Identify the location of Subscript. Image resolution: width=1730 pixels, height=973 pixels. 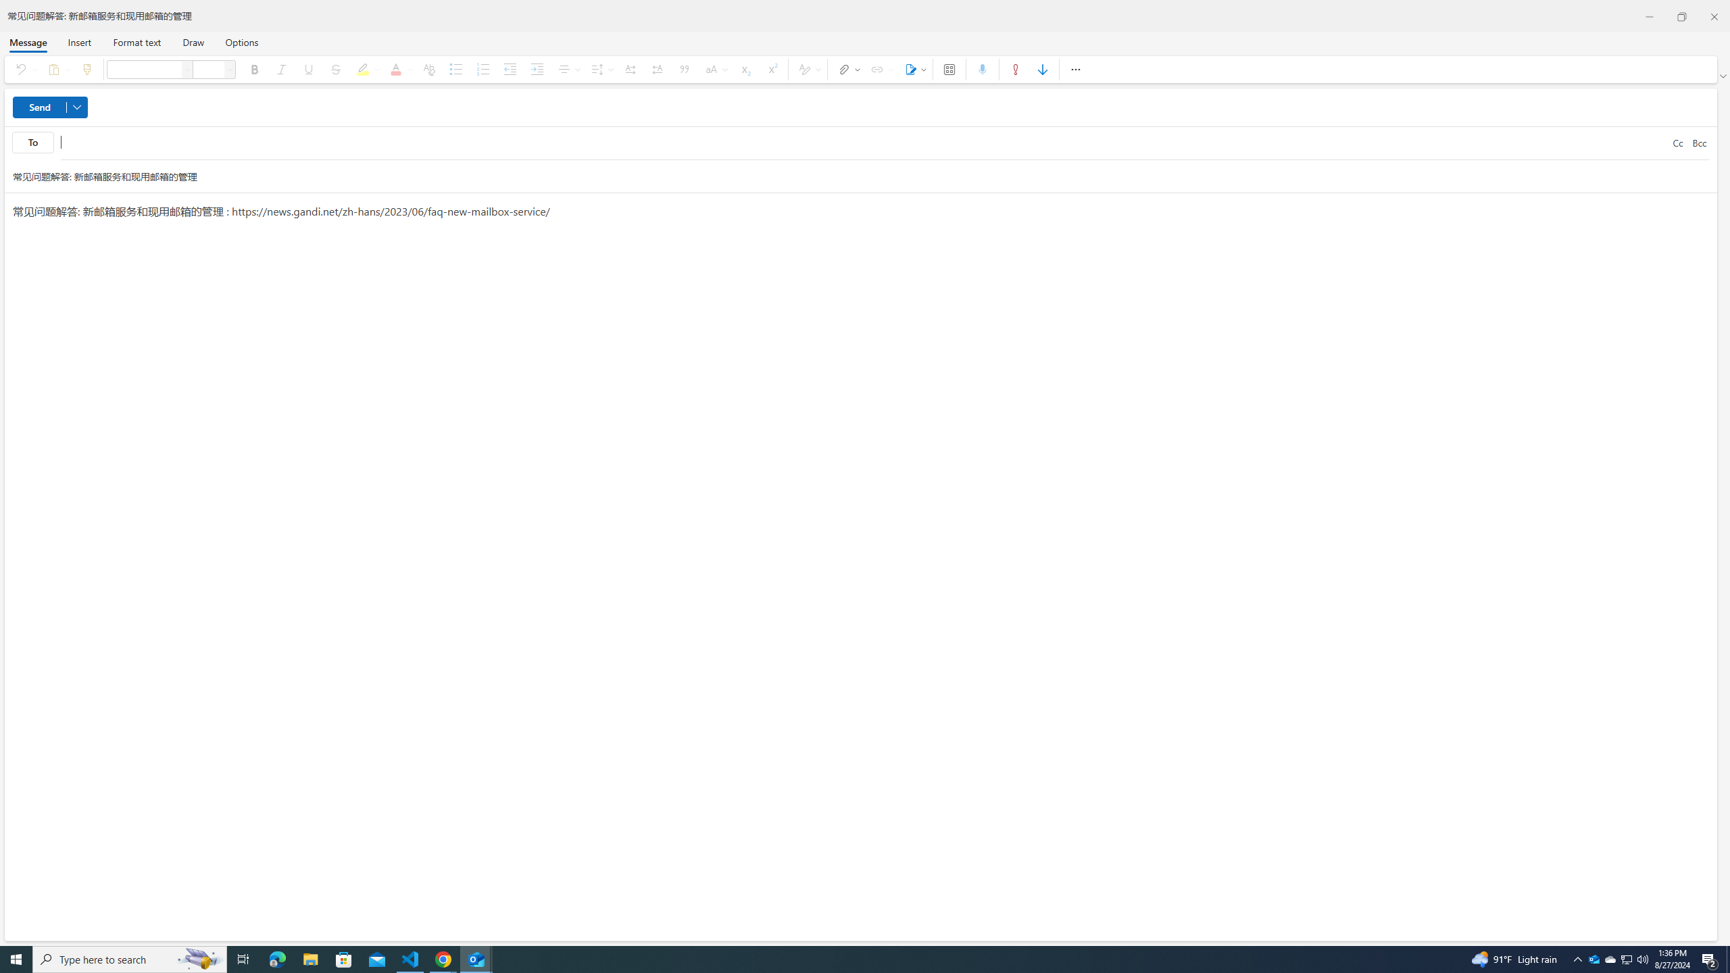
(745, 69).